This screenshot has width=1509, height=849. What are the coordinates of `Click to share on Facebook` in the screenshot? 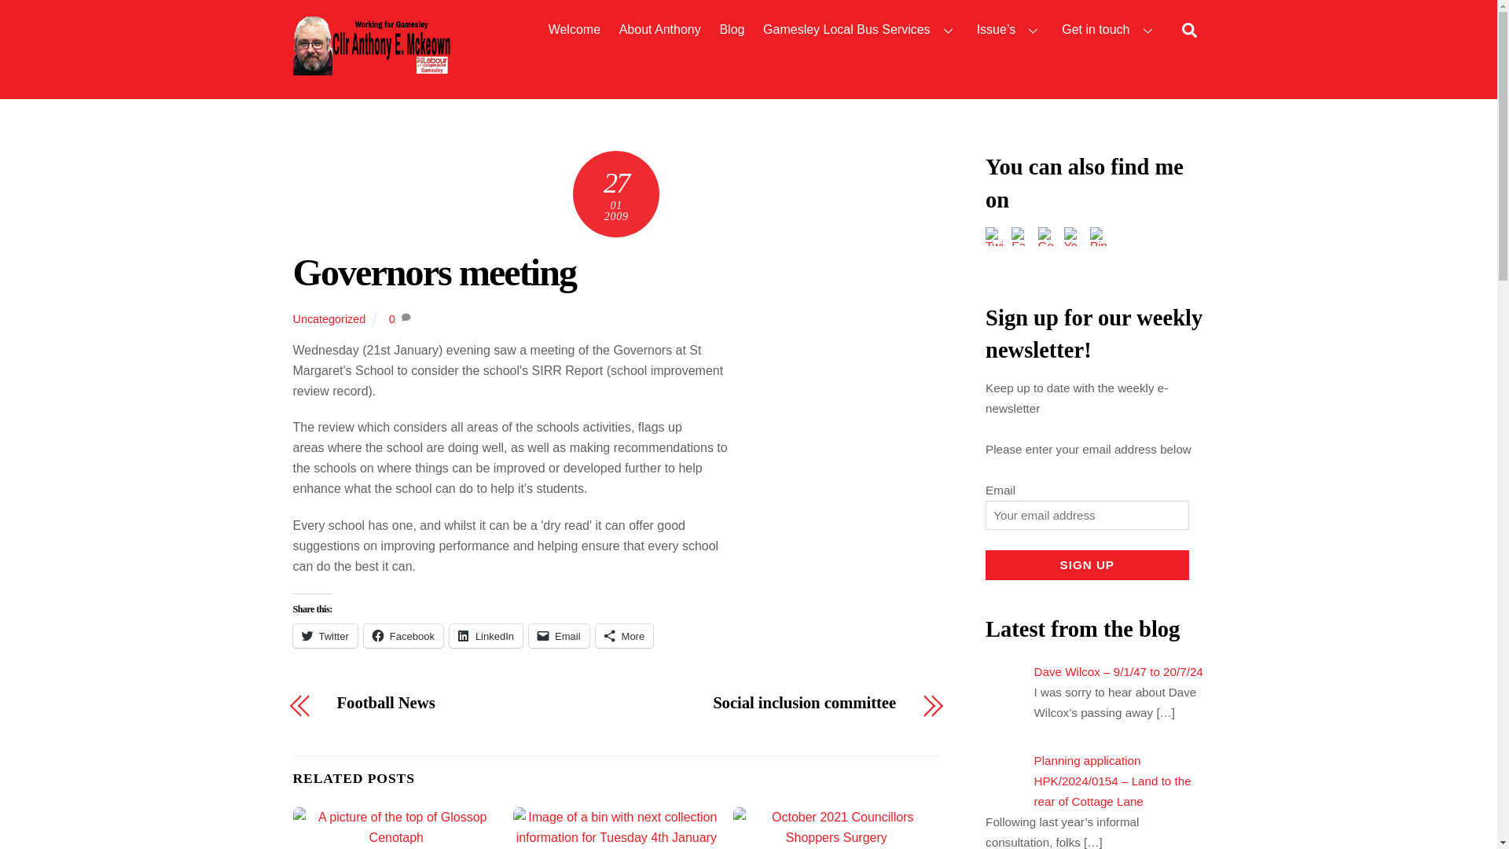 It's located at (403, 635).